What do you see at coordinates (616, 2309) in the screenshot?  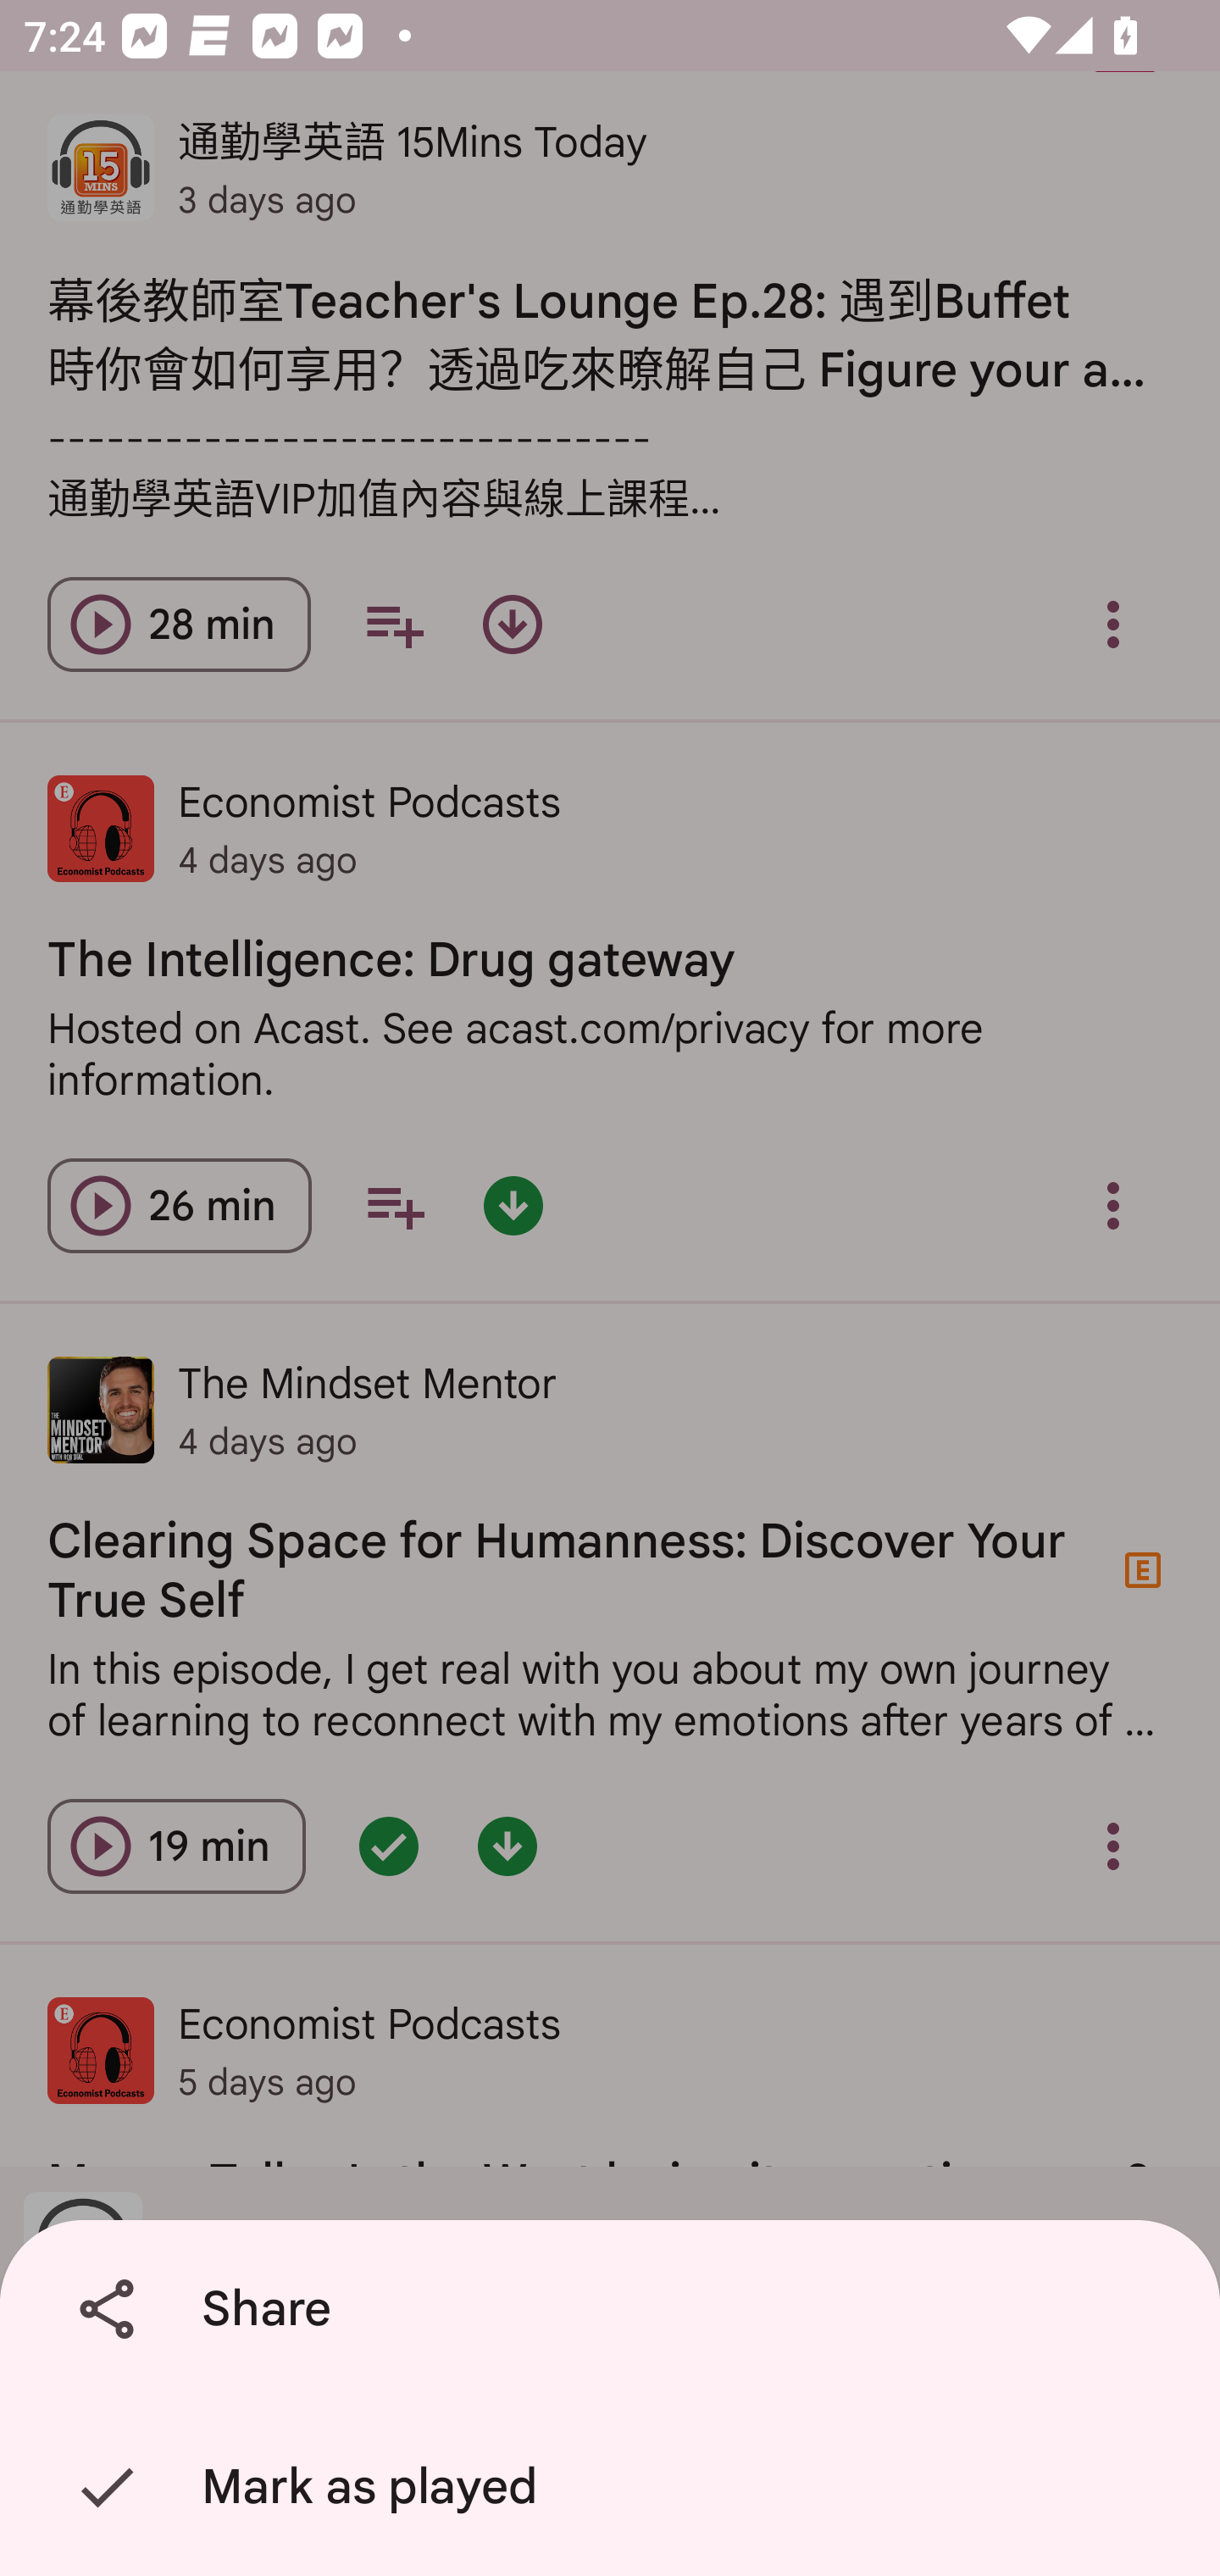 I see `Share` at bounding box center [616, 2309].